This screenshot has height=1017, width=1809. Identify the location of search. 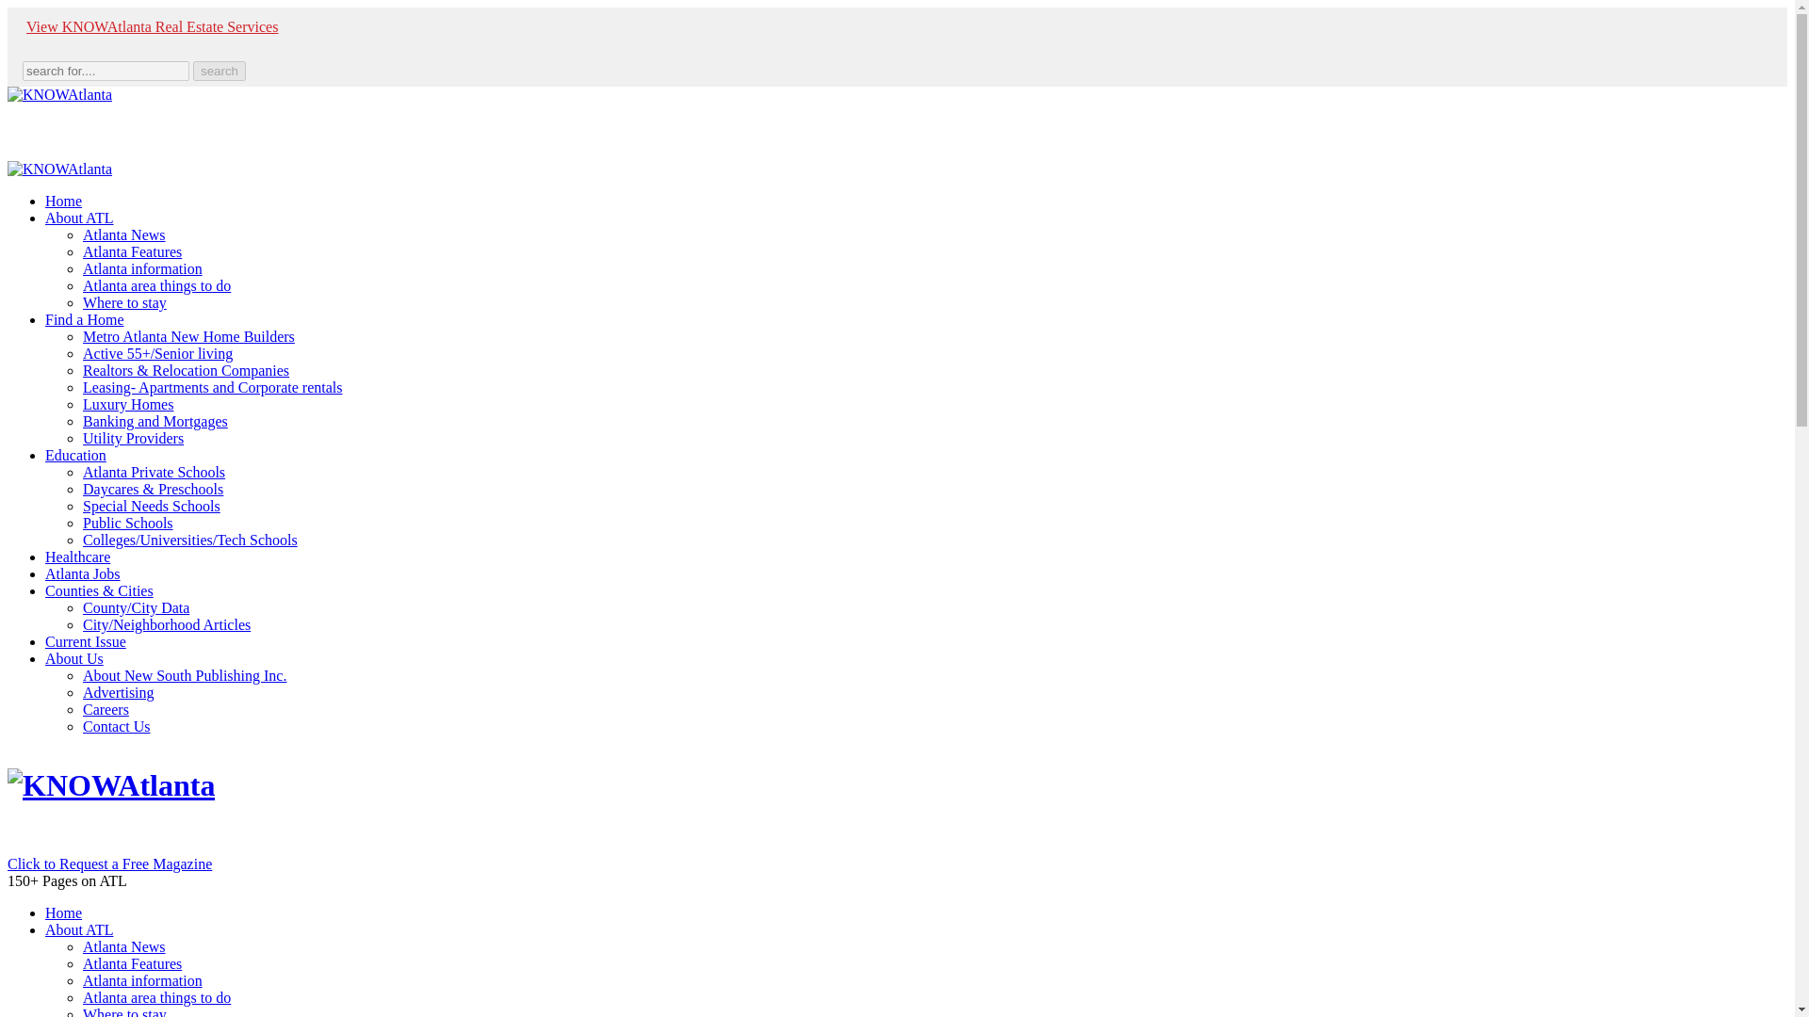
(220, 71).